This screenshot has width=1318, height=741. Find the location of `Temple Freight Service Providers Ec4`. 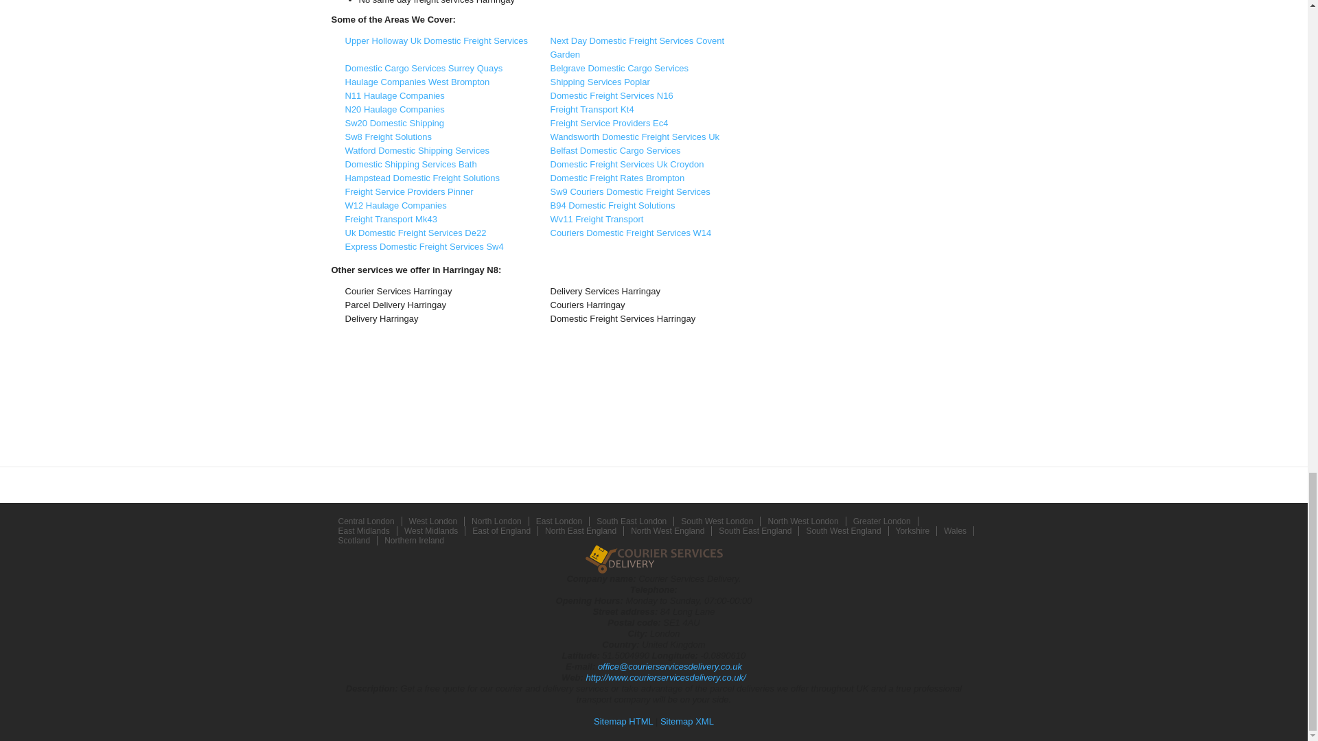

Temple Freight Service Providers Ec4 is located at coordinates (610, 122).